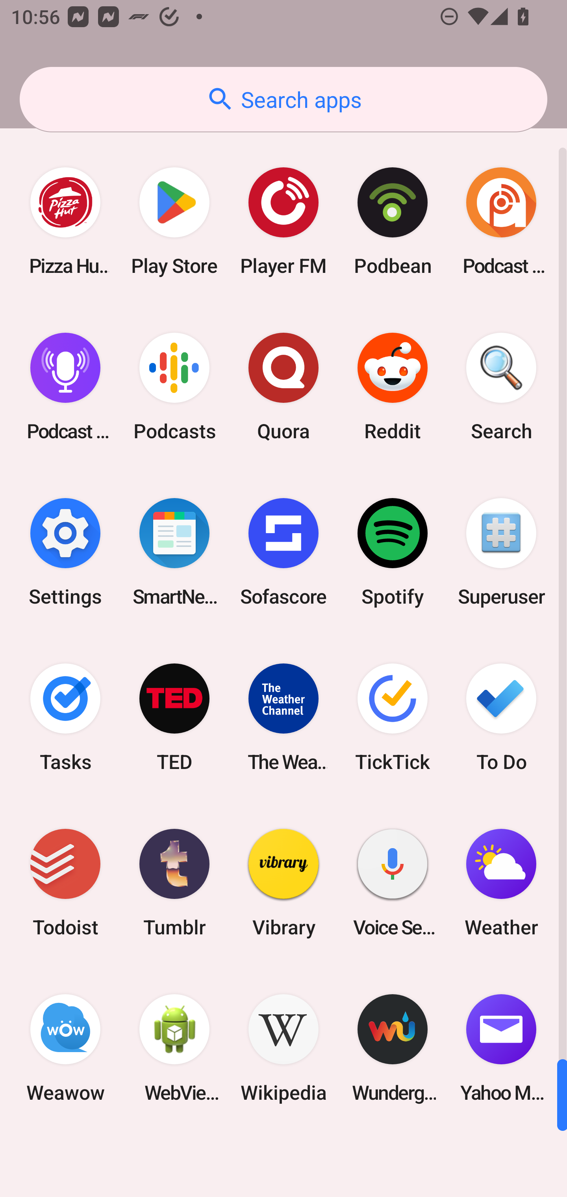  I want to click on SmartNews, so click(174, 552).